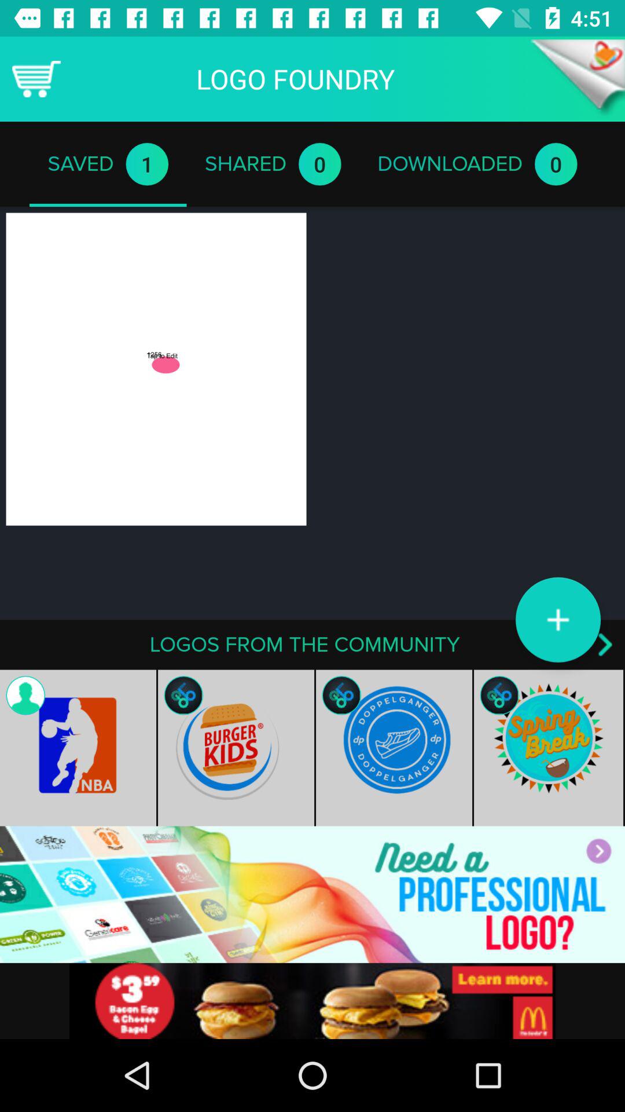  I want to click on advertisement, so click(312, 894).